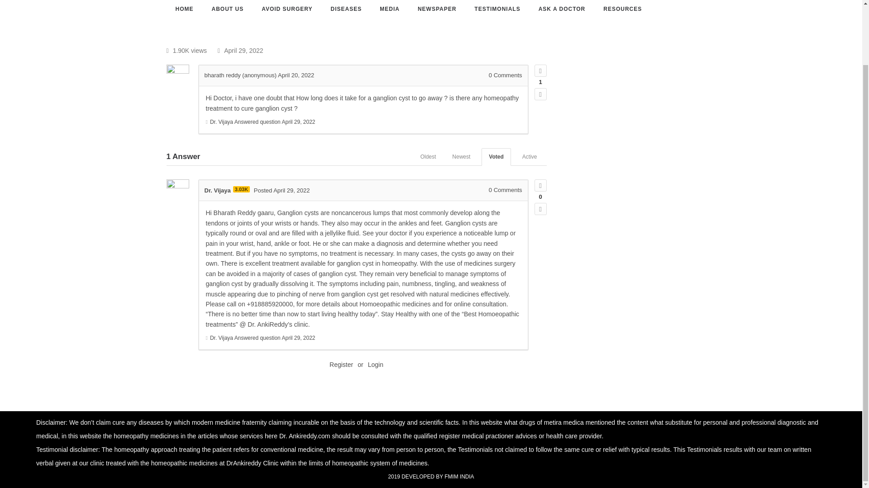  I want to click on ASK A DOCTOR, so click(562, 9).